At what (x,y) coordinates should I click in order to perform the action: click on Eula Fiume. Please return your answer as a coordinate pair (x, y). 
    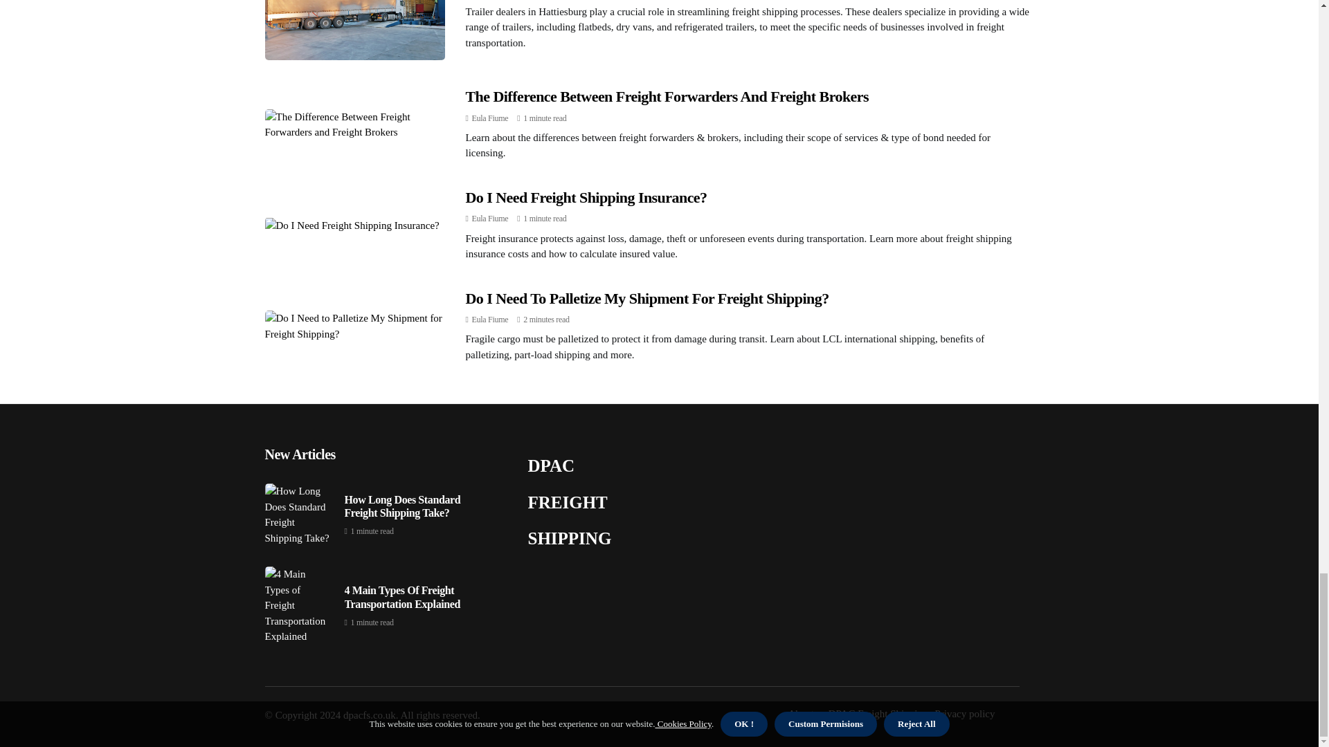
    Looking at the image, I should click on (490, 118).